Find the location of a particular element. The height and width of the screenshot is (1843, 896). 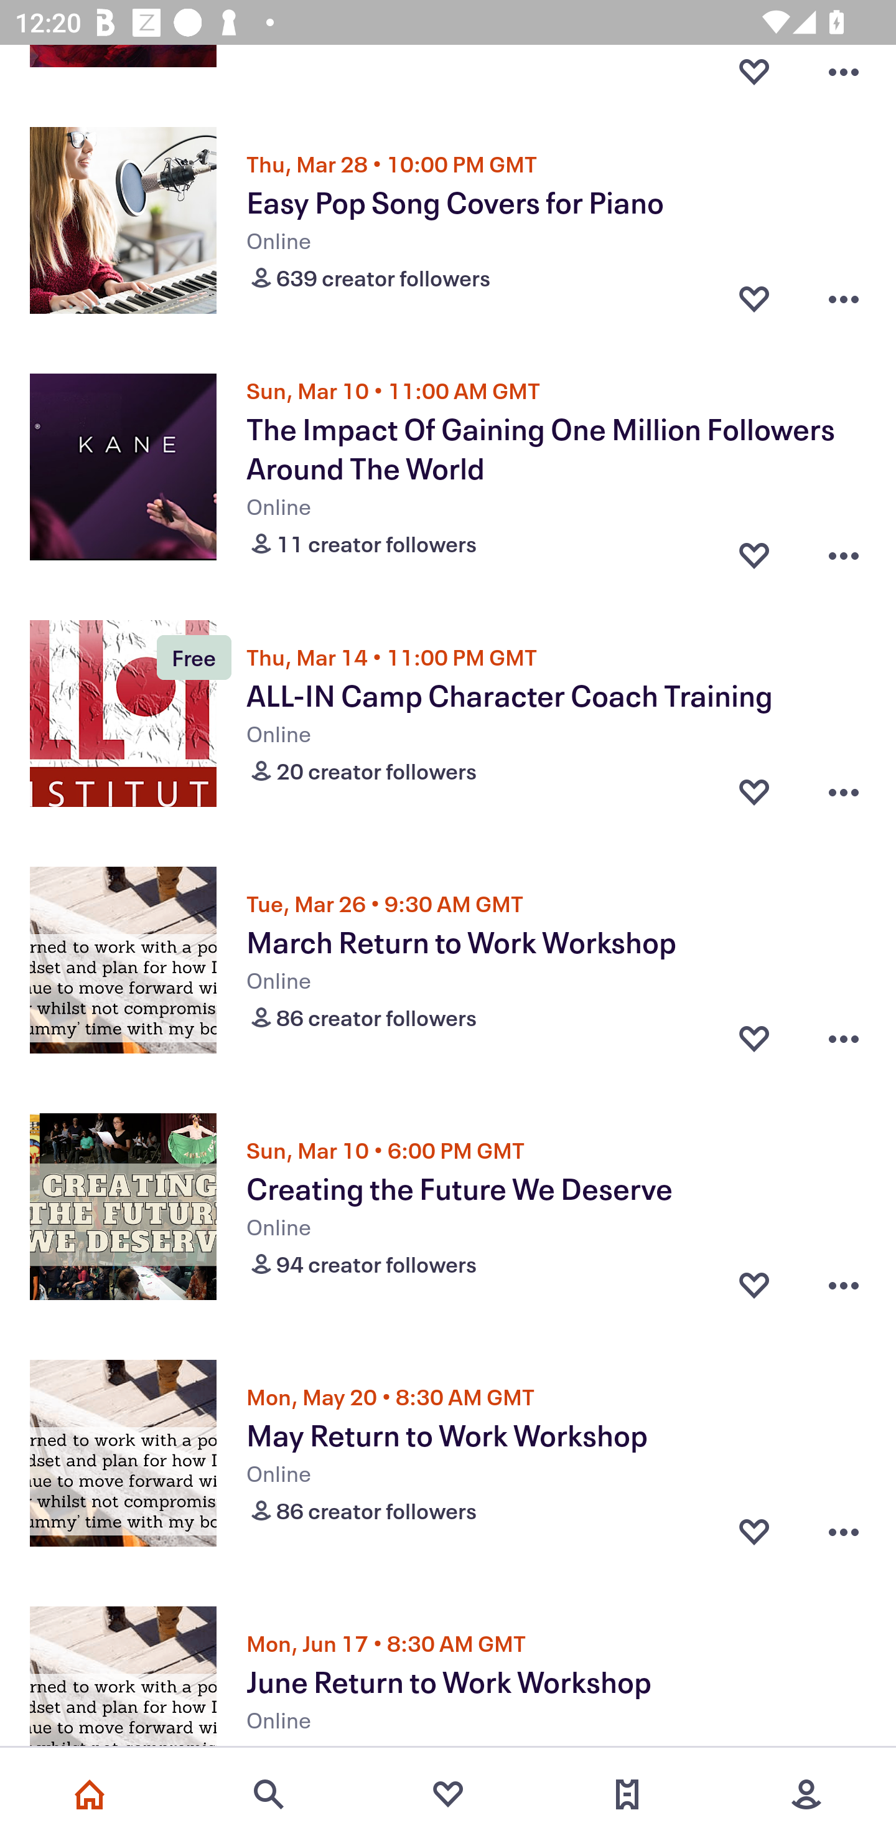

Favorite button is located at coordinates (754, 71).